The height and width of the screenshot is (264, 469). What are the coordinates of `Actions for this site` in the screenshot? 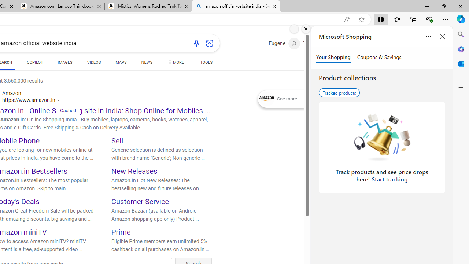 It's located at (59, 100).